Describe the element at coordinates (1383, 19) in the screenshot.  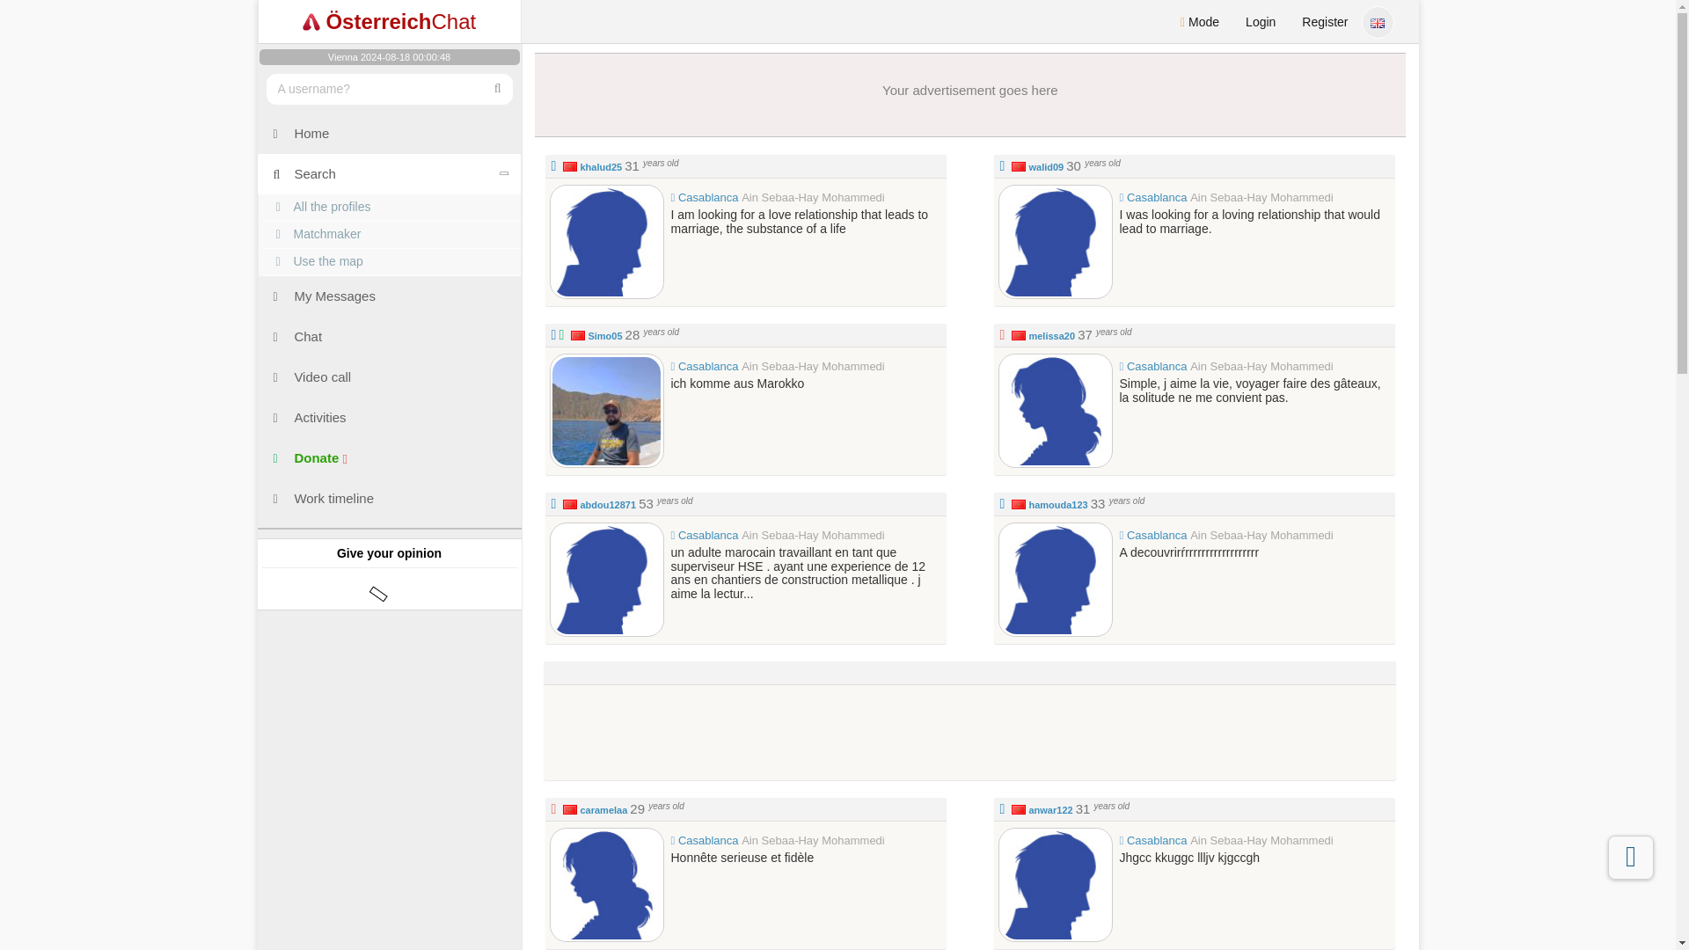
I see `Languages` at that location.